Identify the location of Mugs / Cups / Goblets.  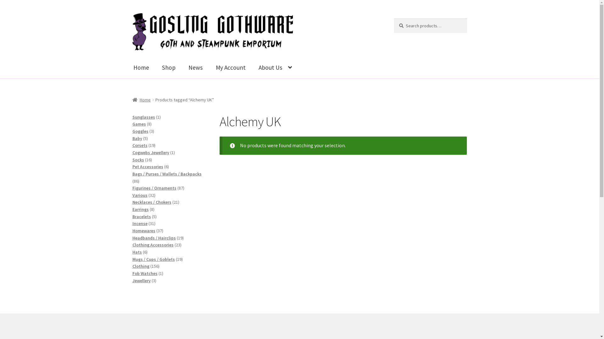
(154, 259).